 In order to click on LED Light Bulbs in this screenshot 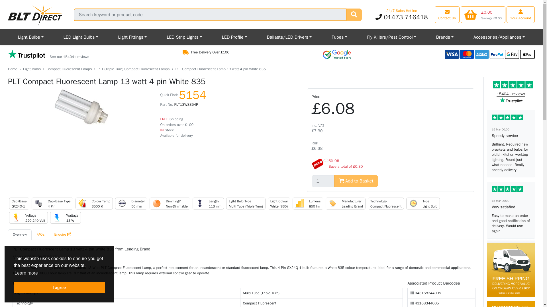, I will do `click(81, 37)`.